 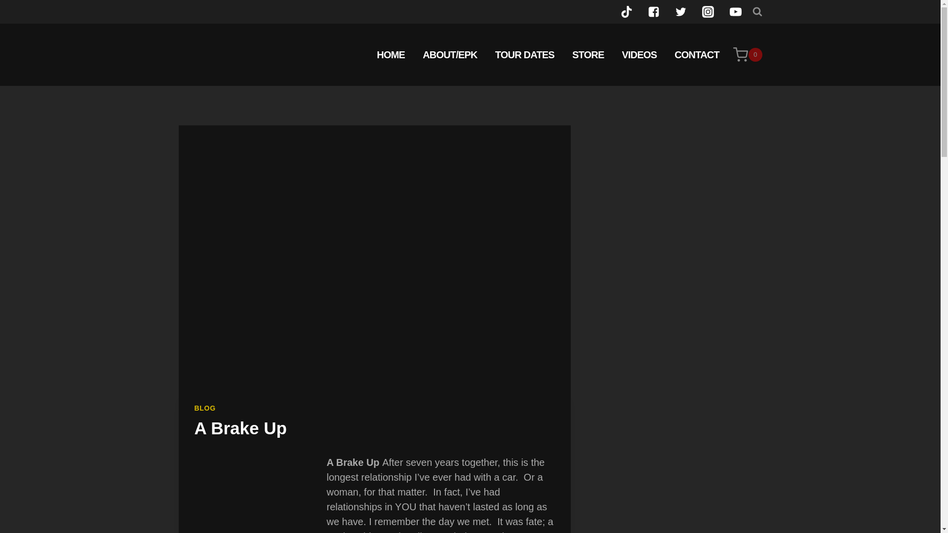 I want to click on VIDEOS, so click(x=639, y=54).